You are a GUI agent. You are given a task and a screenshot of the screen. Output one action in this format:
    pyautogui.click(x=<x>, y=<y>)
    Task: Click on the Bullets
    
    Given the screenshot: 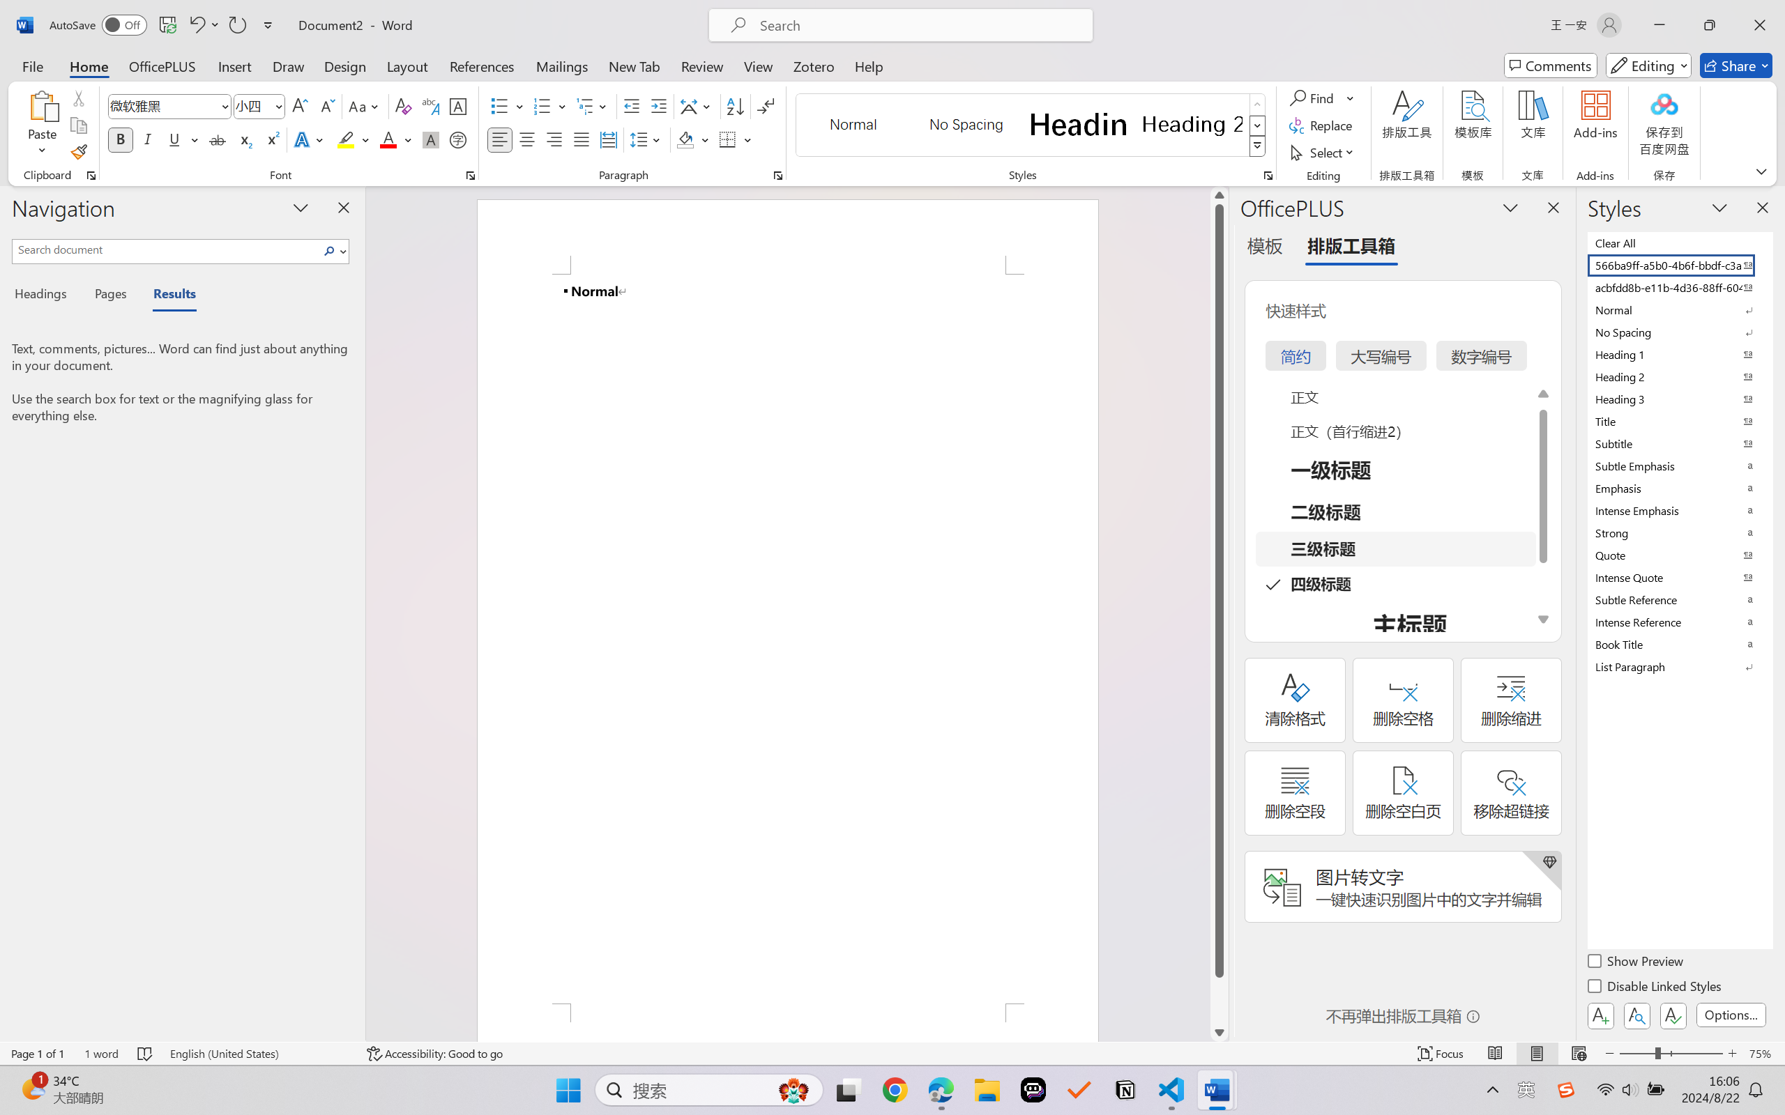 What is the action you would take?
    pyautogui.click(x=499, y=106)
    